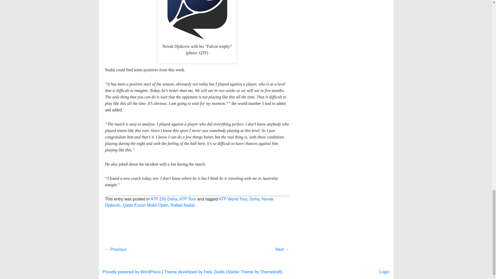  What do you see at coordinates (384, 272) in the screenshot?
I see `Login` at bounding box center [384, 272].